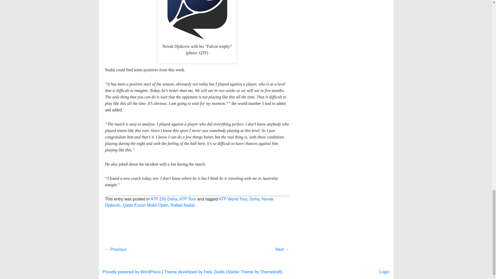  What do you see at coordinates (384, 272) in the screenshot?
I see `Login` at bounding box center [384, 272].